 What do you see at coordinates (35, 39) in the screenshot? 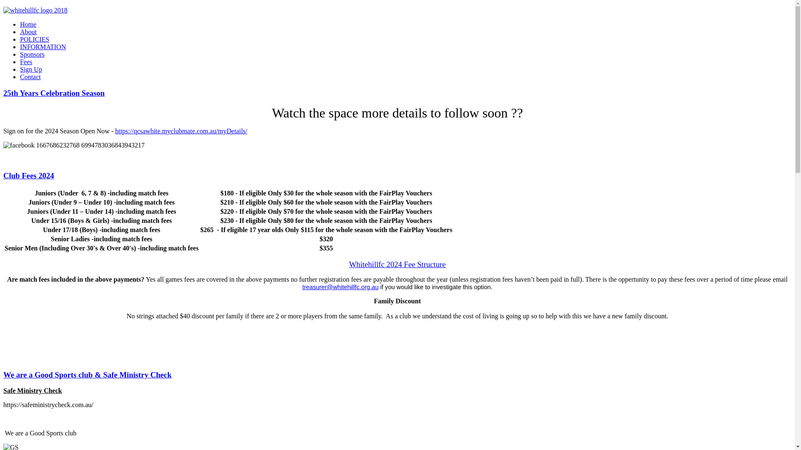
I see `POLICIES` at bounding box center [35, 39].